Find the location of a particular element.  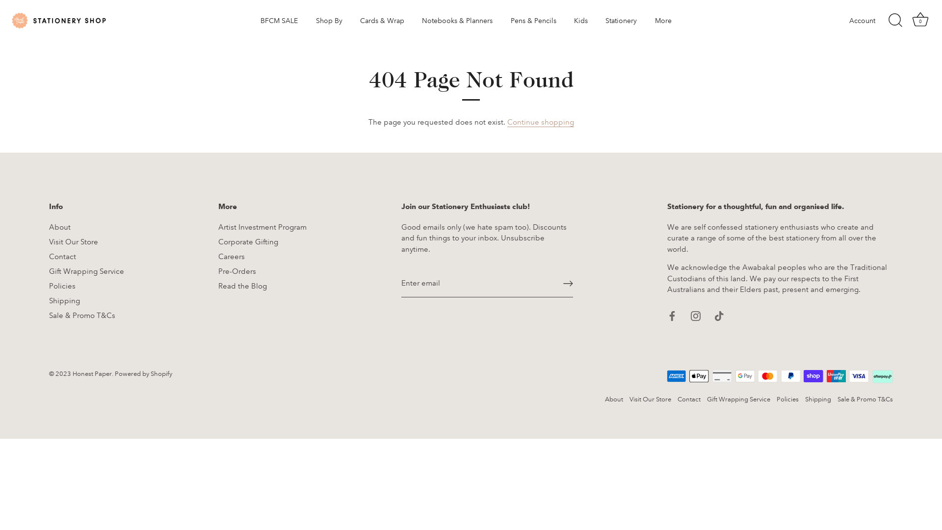

Continue shopping is located at coordinates (541, 123).